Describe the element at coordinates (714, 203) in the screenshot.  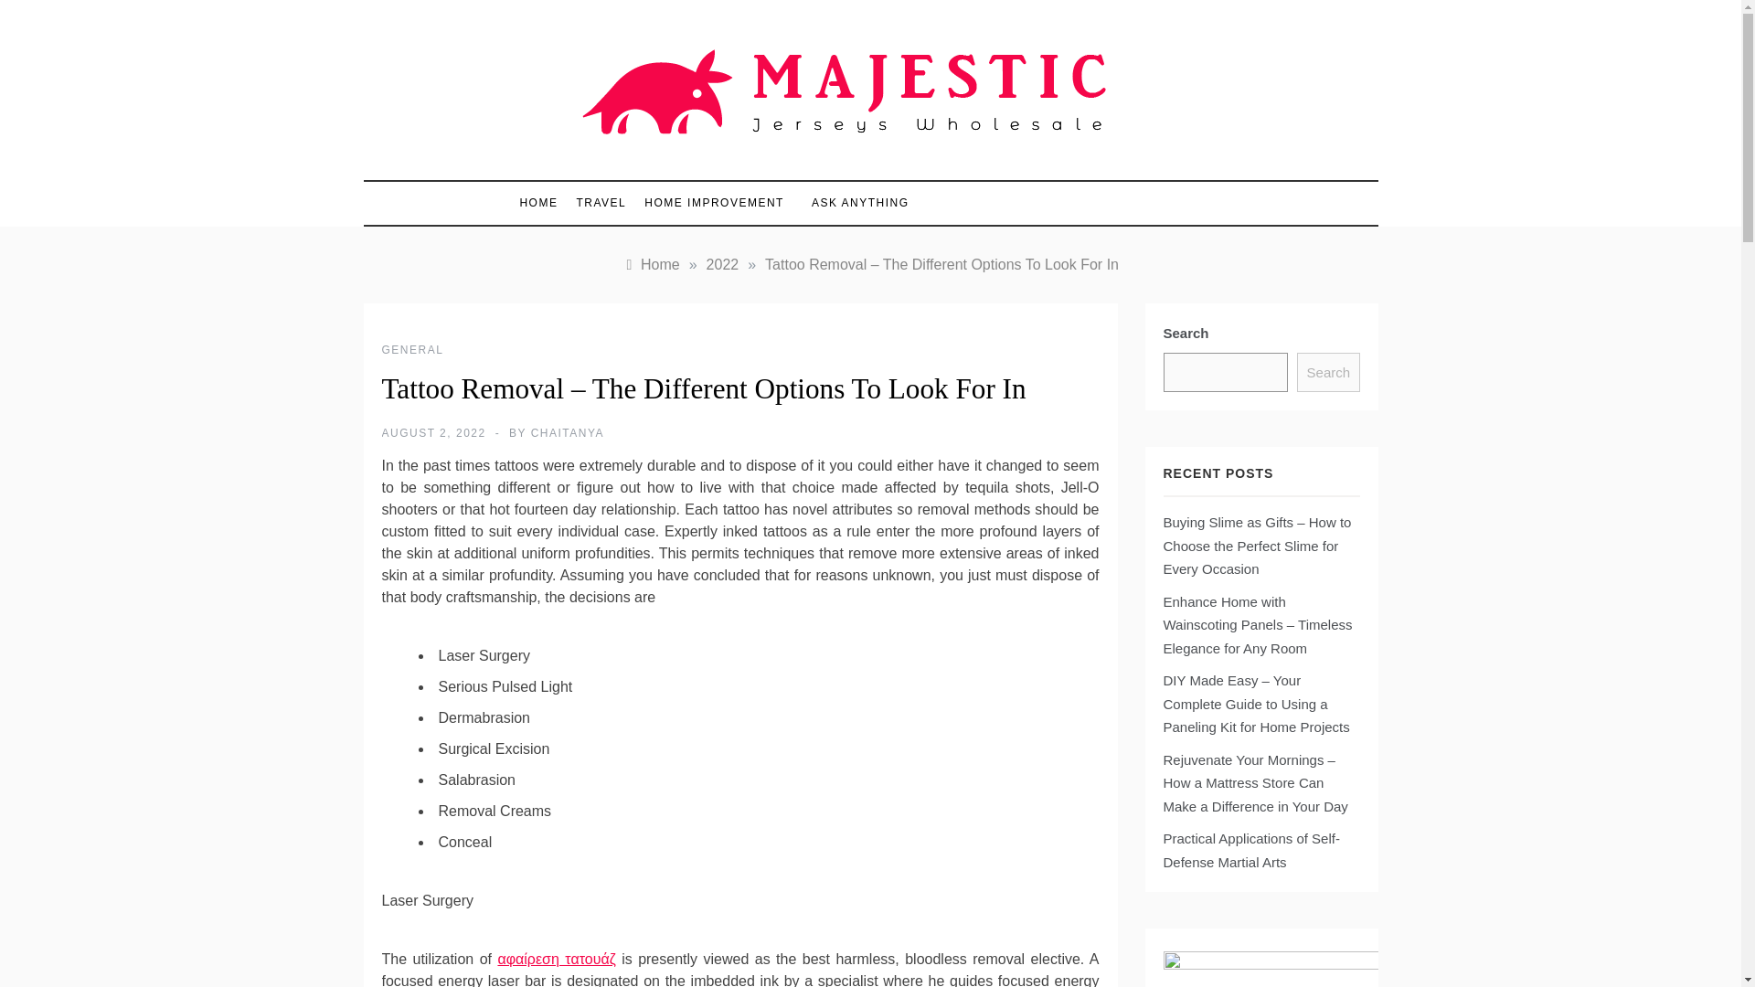
I see `HOME IMPROVEMENT` at that location.